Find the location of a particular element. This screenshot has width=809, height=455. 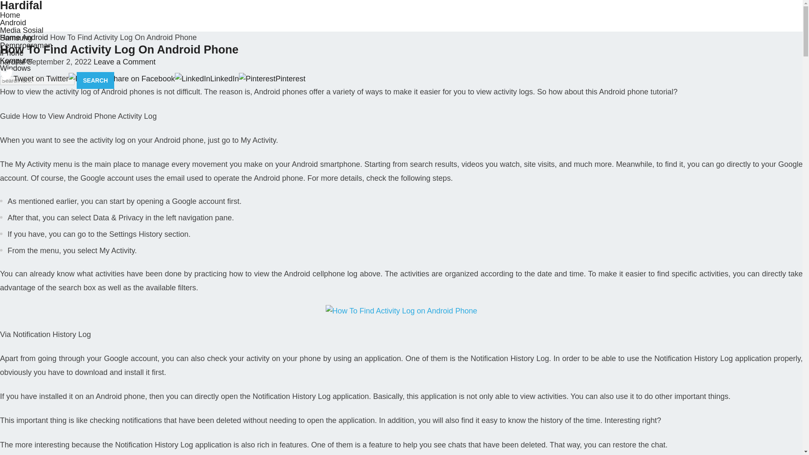

hardifal is located at coordinates (13, 62).